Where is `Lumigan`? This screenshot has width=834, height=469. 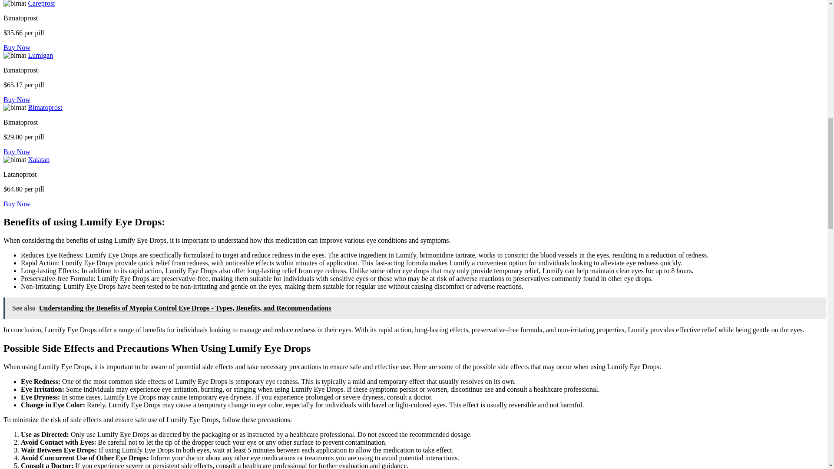 Lumigan is located at coordinates (40, 55).